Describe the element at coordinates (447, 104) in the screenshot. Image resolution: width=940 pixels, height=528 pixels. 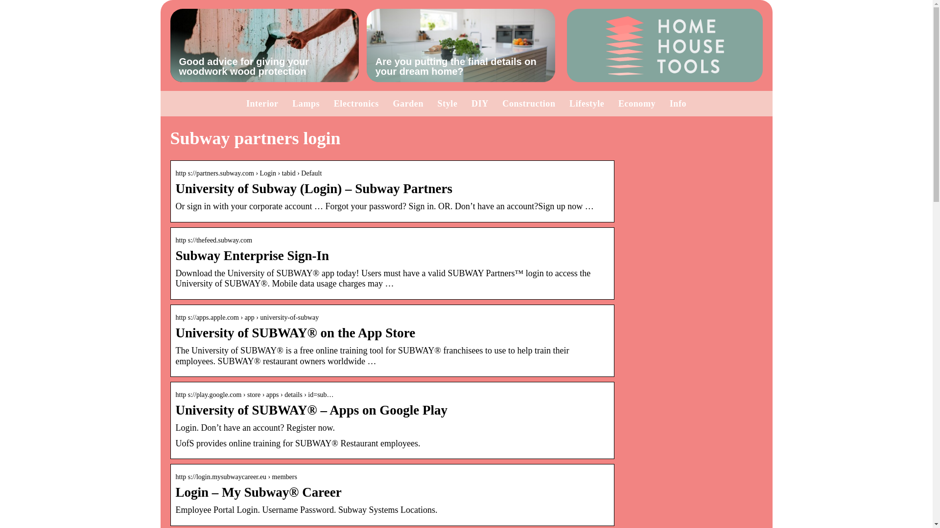
I see `Style` at that location.